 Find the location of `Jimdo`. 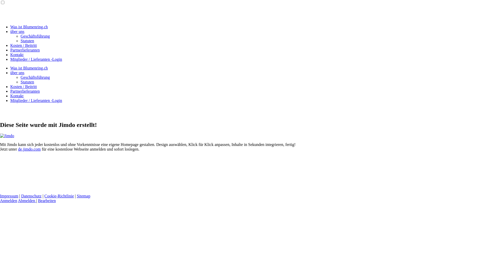

Jimdo is located at coordinates (7, 136).